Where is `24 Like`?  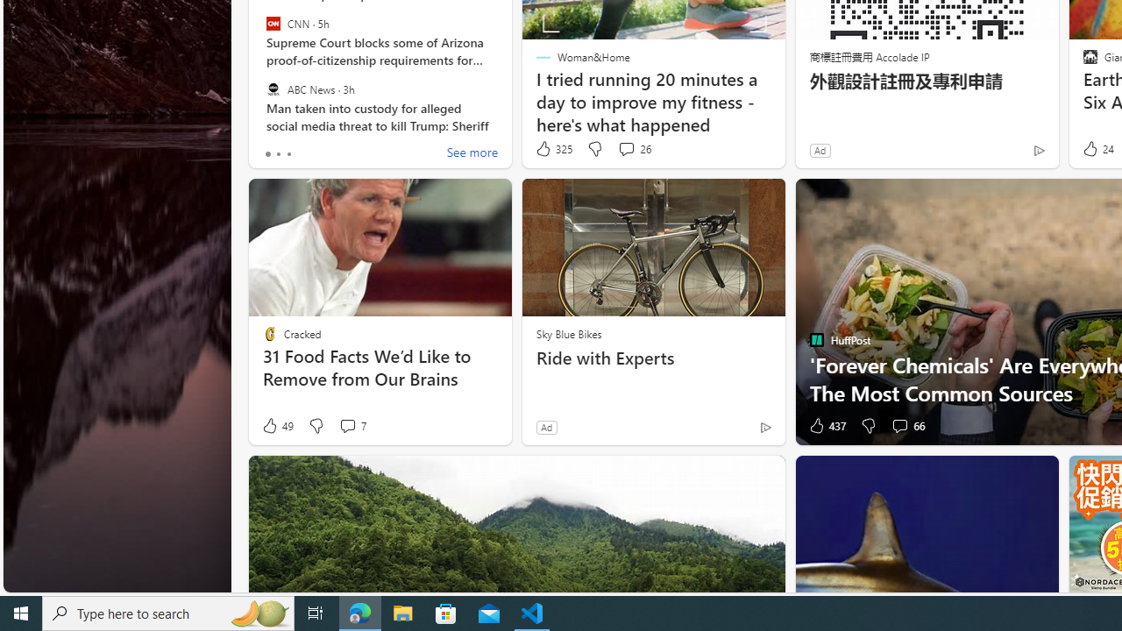 24 Like is located at coordinates (1097, 149).